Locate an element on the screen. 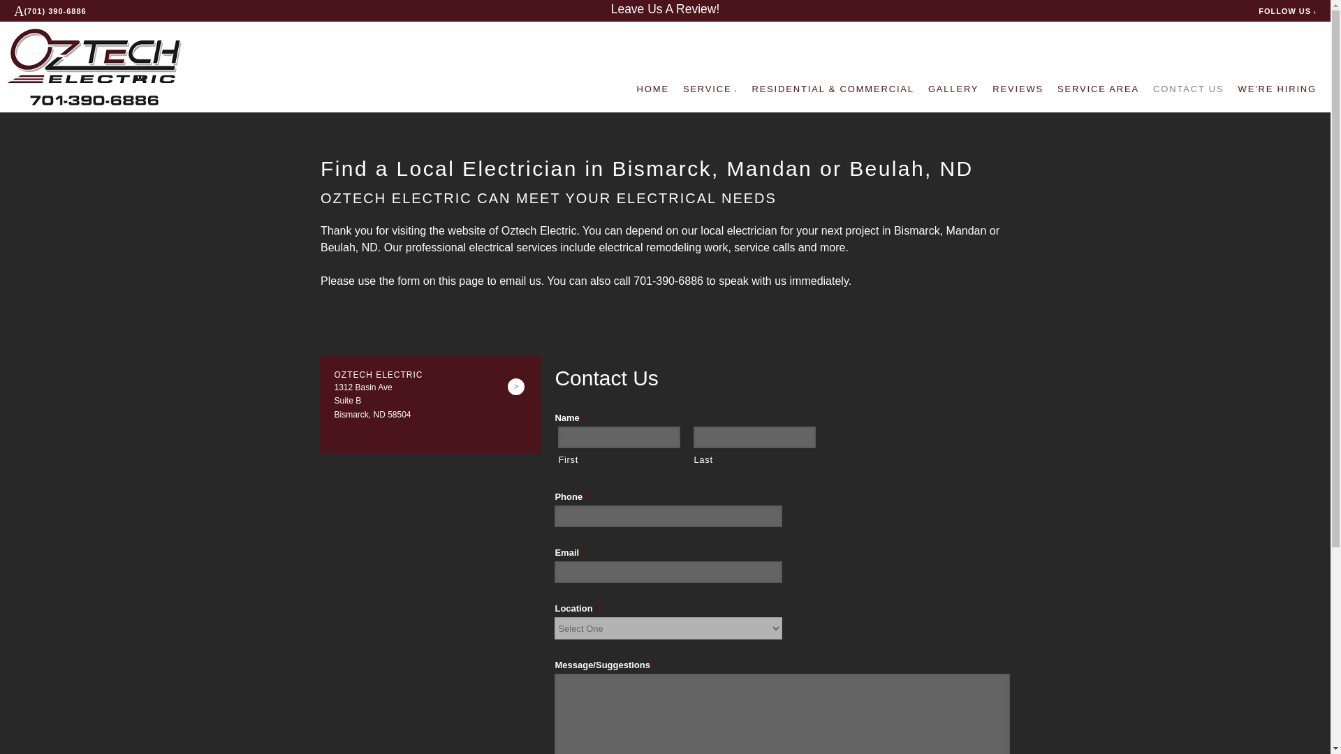  HOME is located at coordinates (653, 89).